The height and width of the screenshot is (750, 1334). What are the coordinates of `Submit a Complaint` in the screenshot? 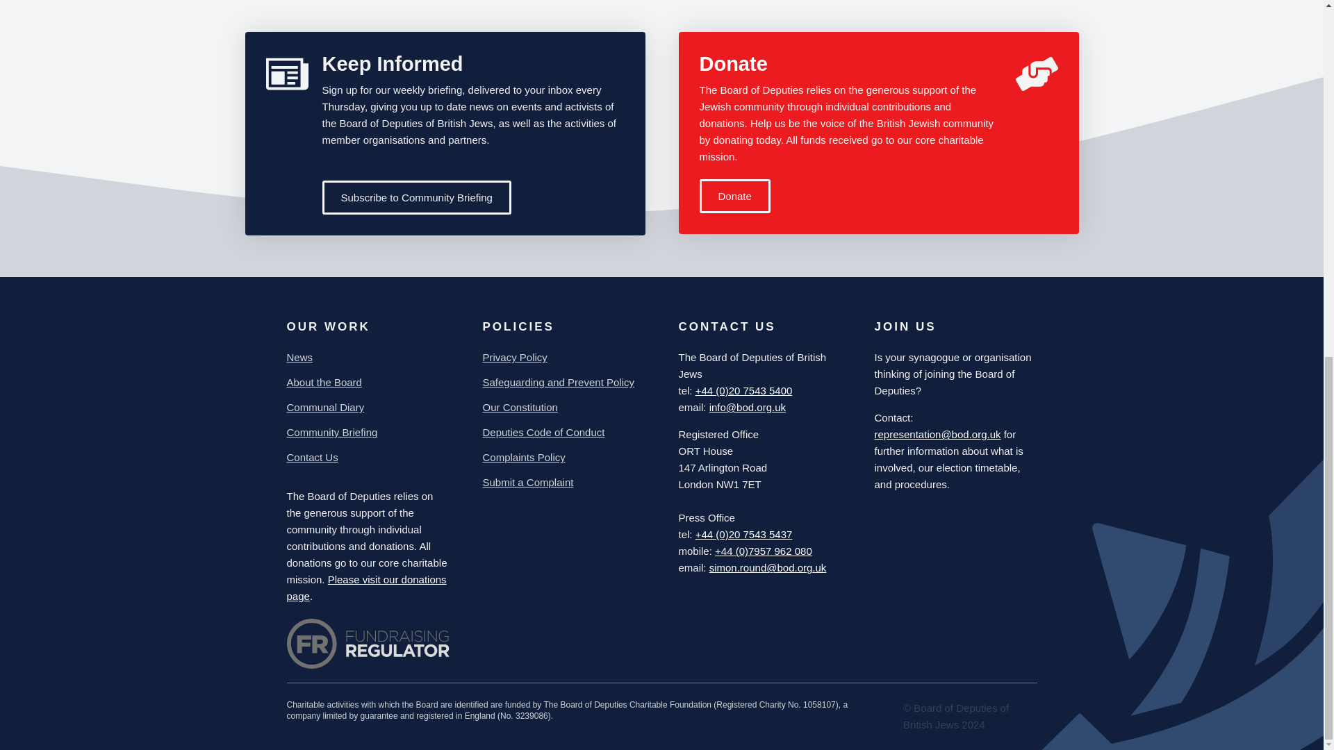 It's located at (527, 482).